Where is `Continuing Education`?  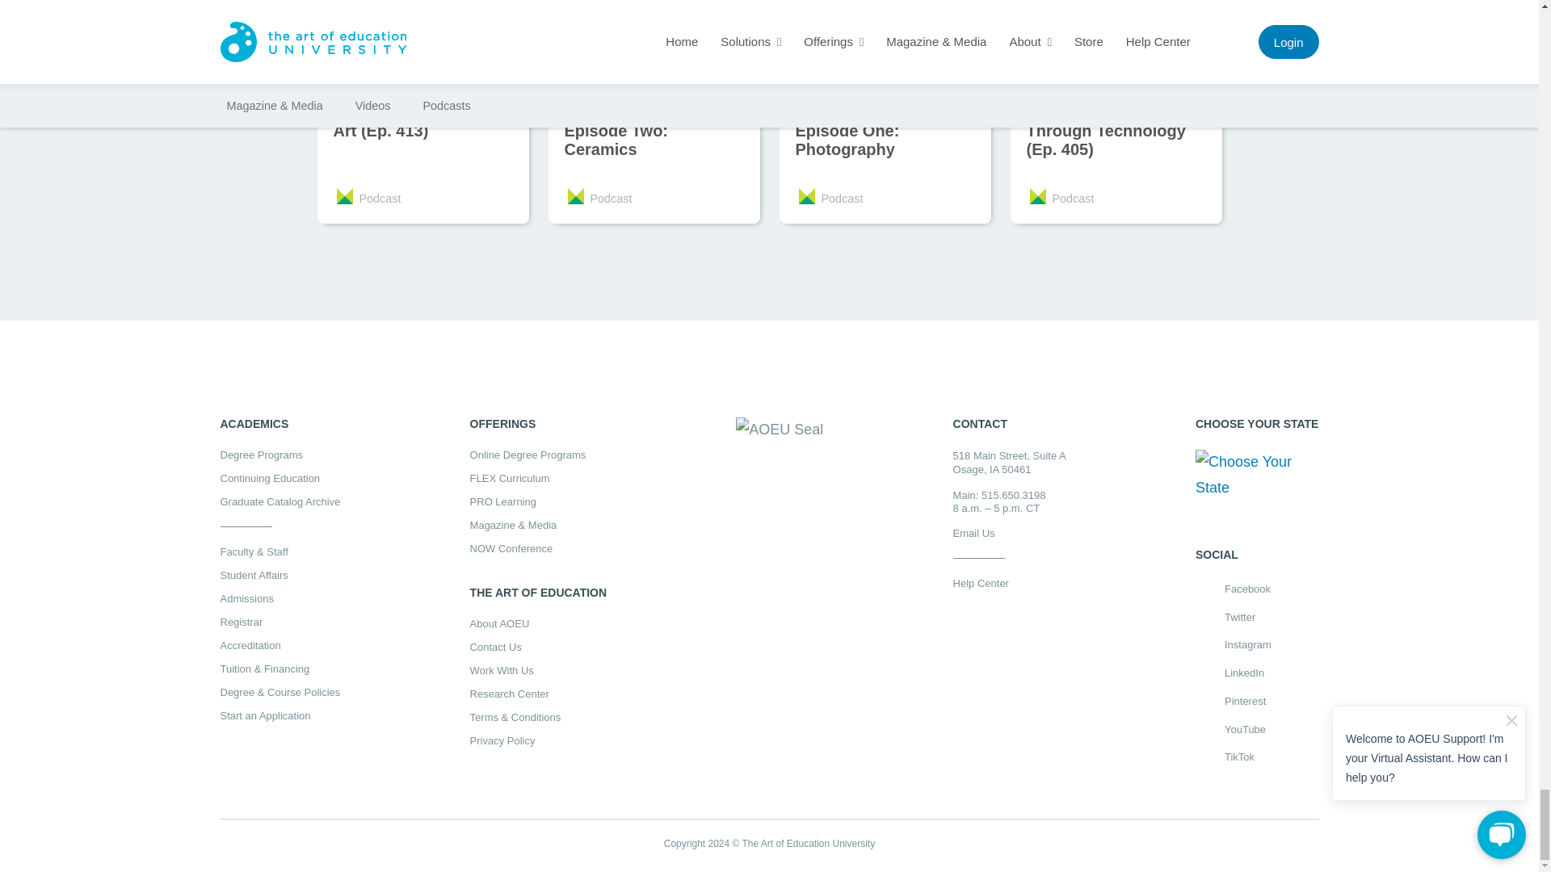
Continuing Education is located at coordinates (280, 478).